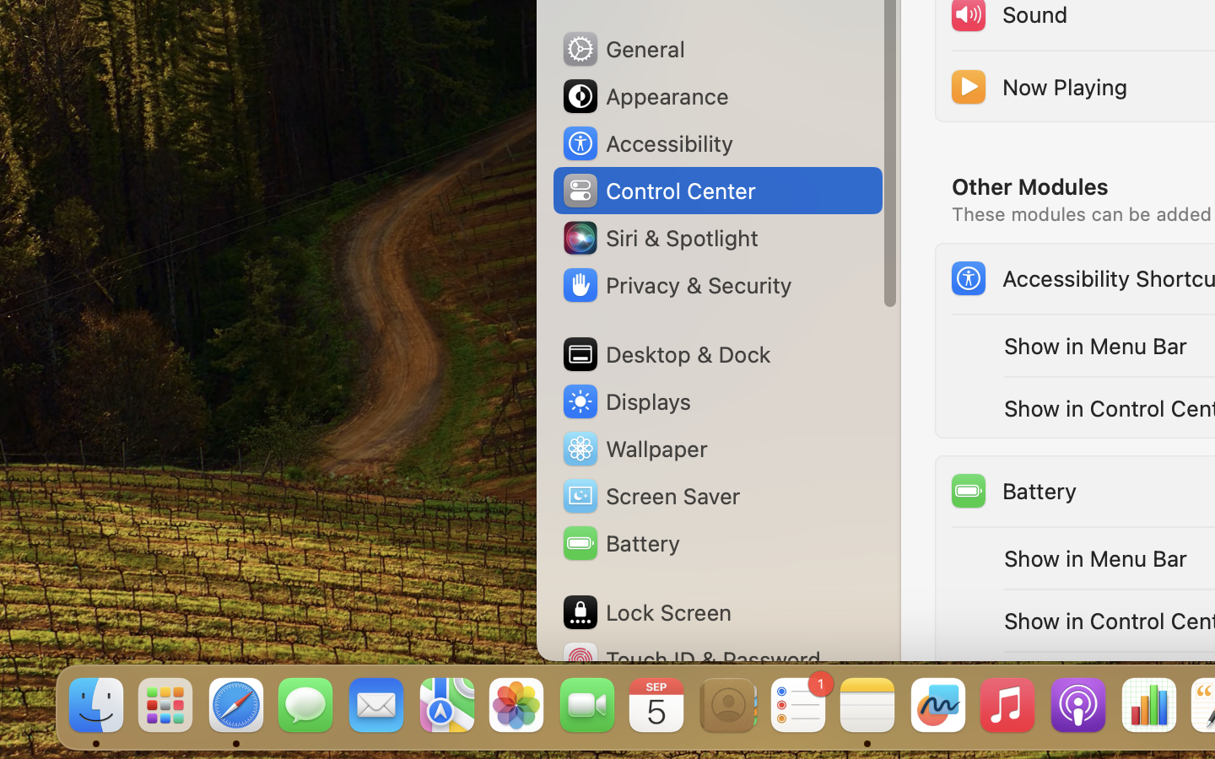 This screenshot has width=1215, height=759. Describe the element at coordinates (645, 96) in the screenshot. I see `Appearance` at that location.